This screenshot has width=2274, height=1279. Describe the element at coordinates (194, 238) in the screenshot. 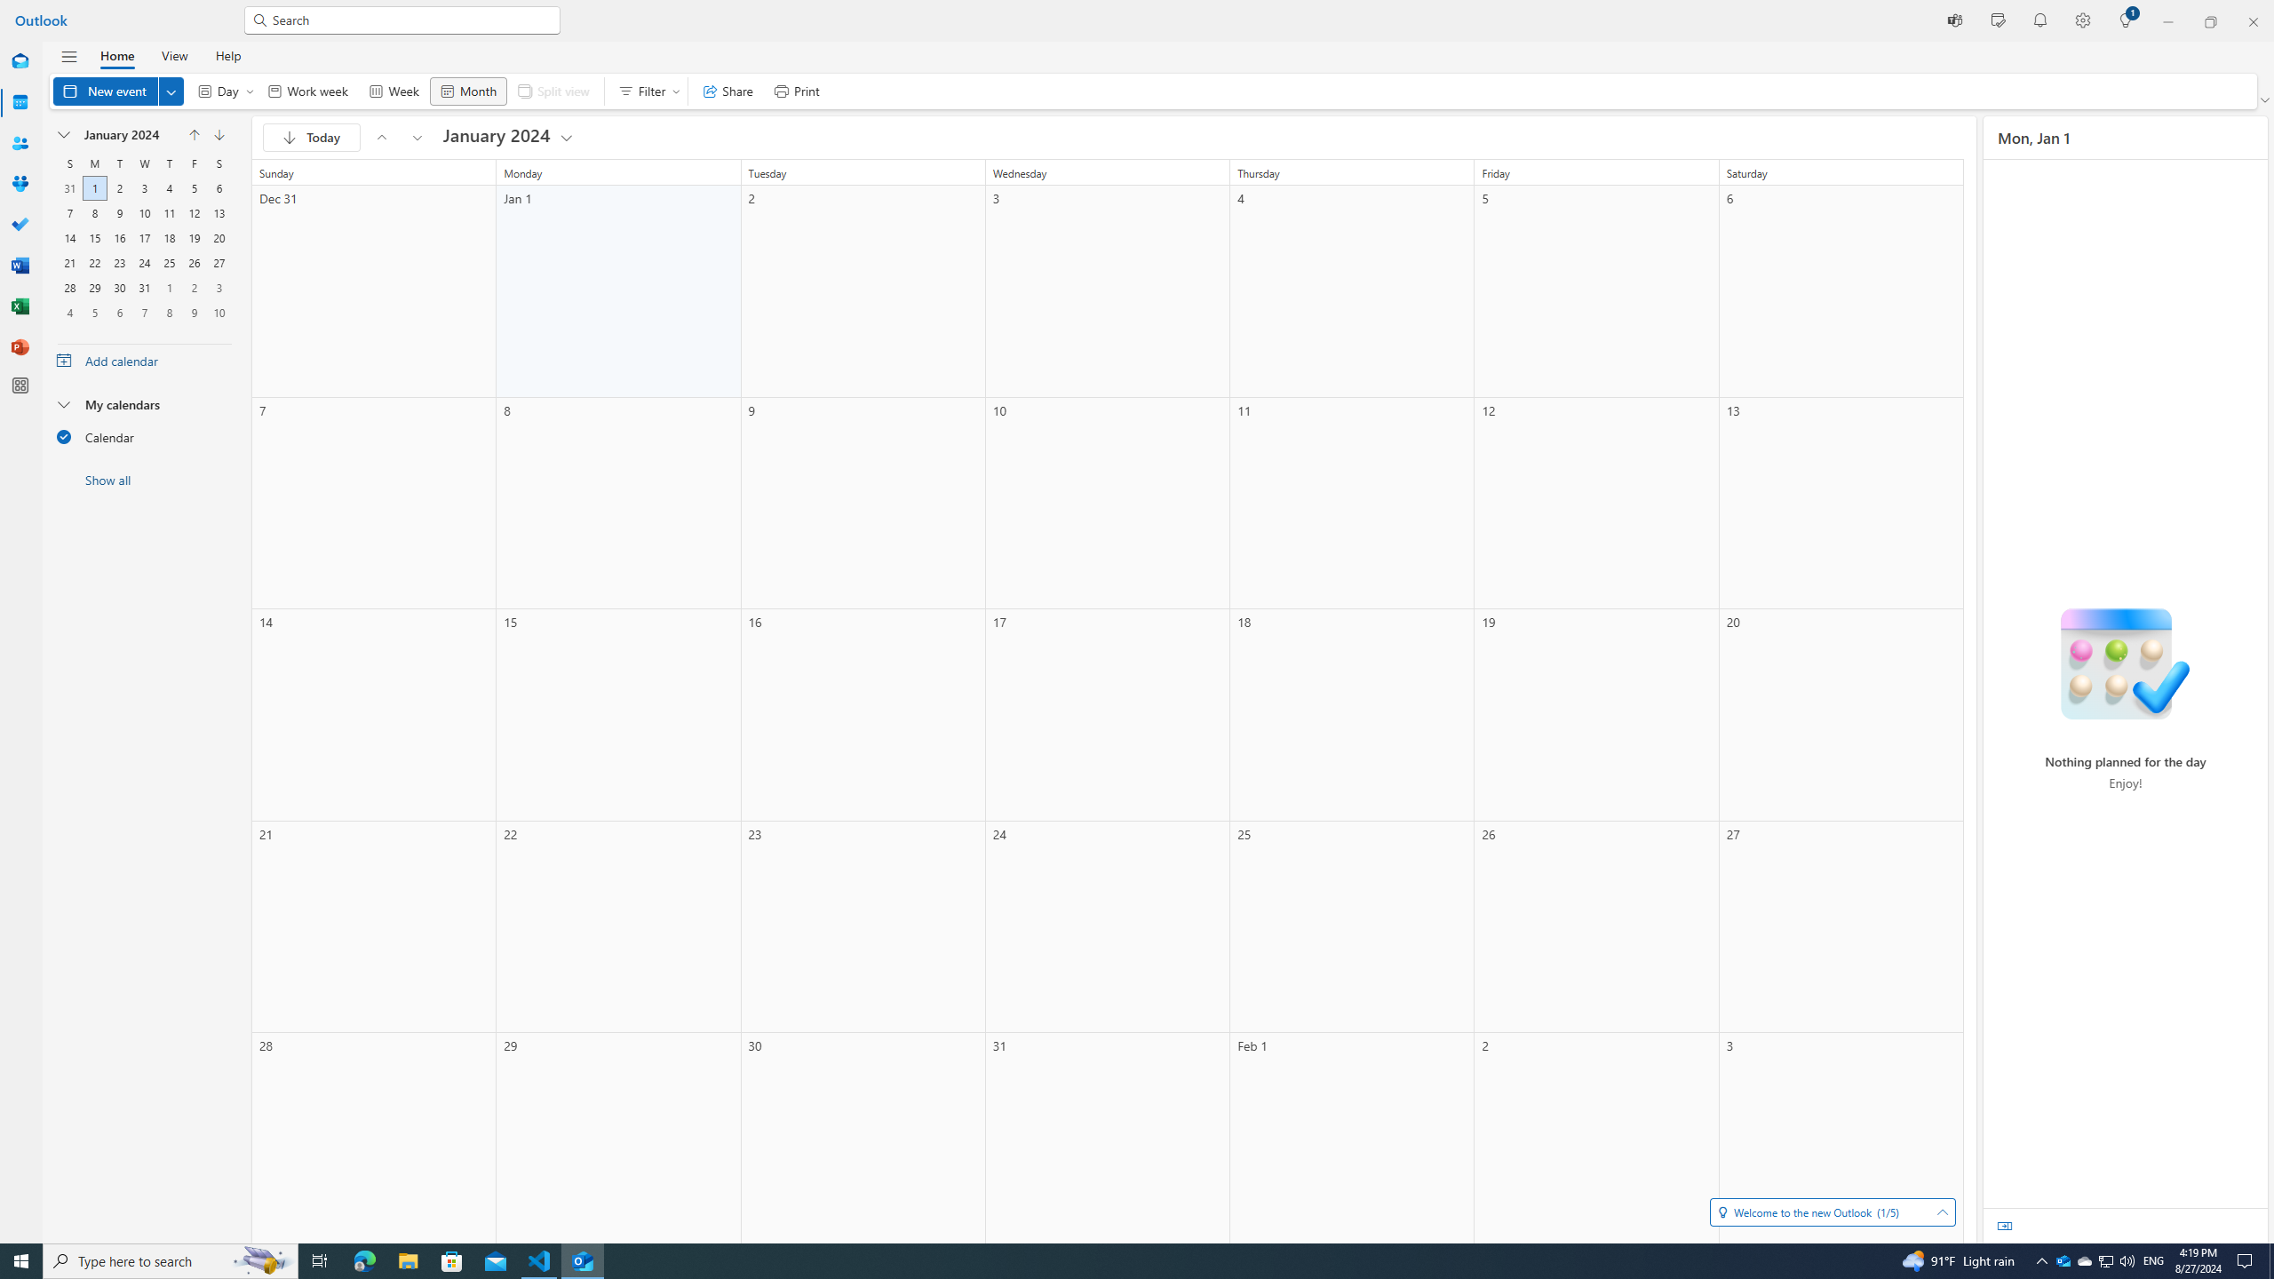

I see `19, January, 2024` at that location.